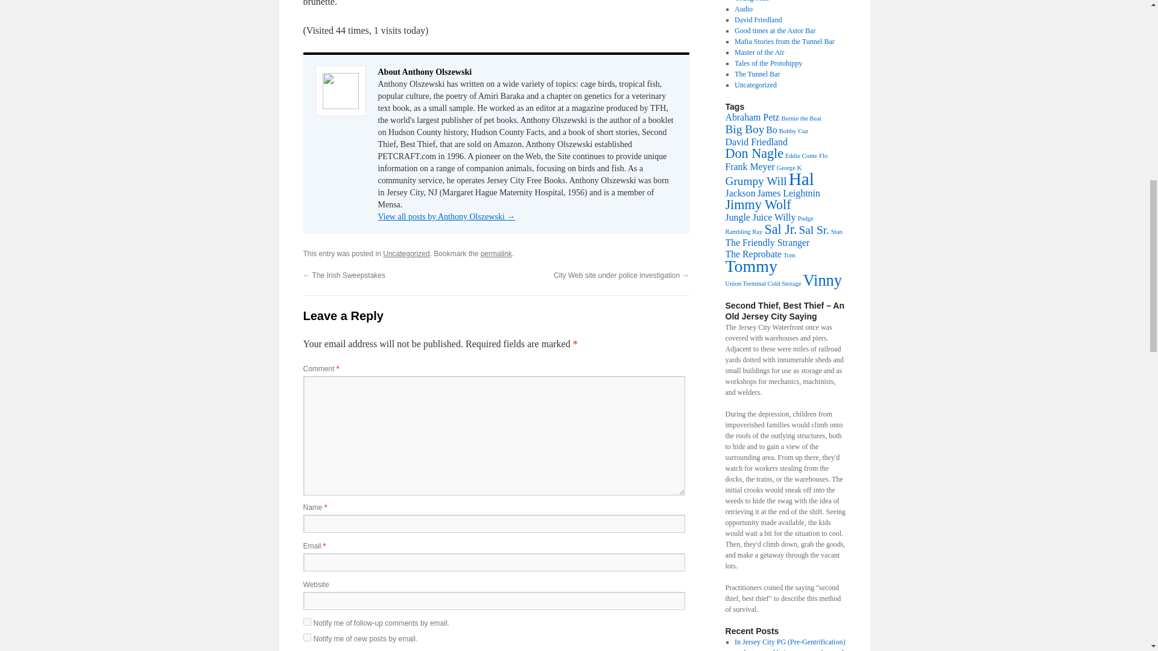  I want to click on David Friedland, so click(758, 19).